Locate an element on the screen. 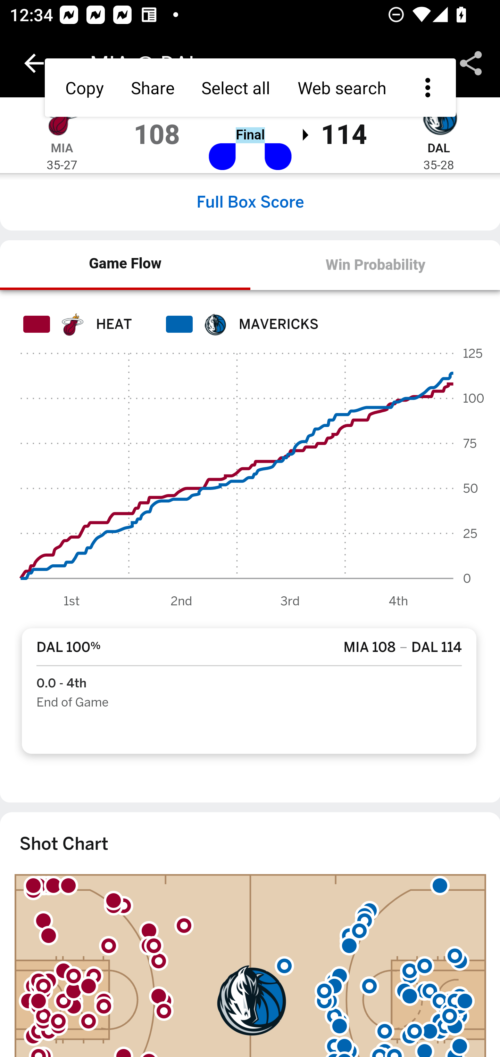 This screenshot has width=500, height=1057. MIA is located at coordinates (62, 148).